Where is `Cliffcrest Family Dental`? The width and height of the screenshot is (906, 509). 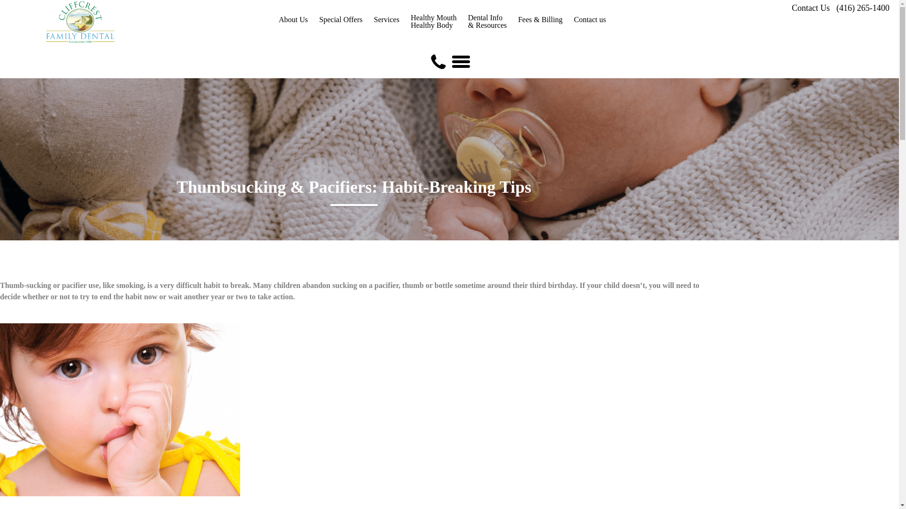
Cliffcrest Family Dental is located at coordinates (113, 24).